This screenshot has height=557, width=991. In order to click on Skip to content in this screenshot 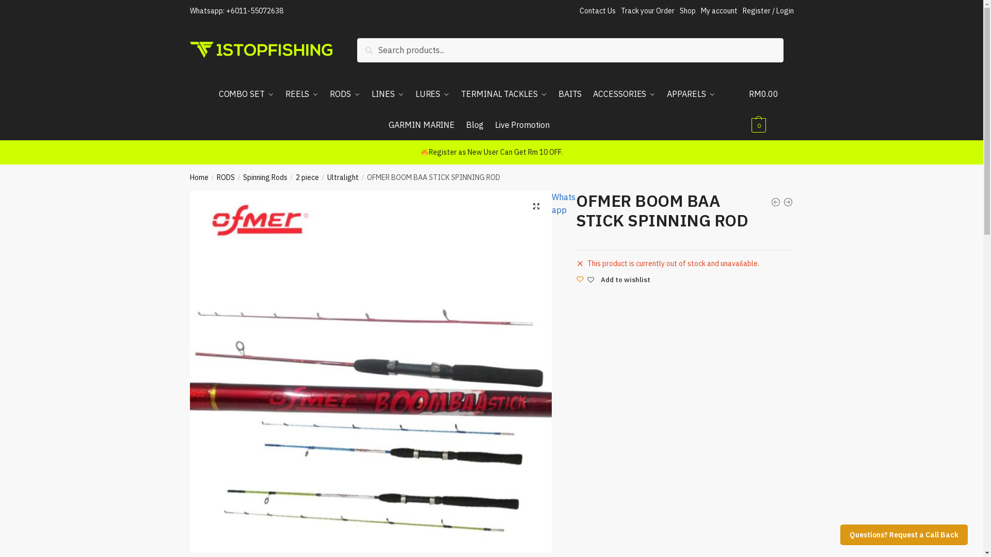, I will do `click(28, 7)`.